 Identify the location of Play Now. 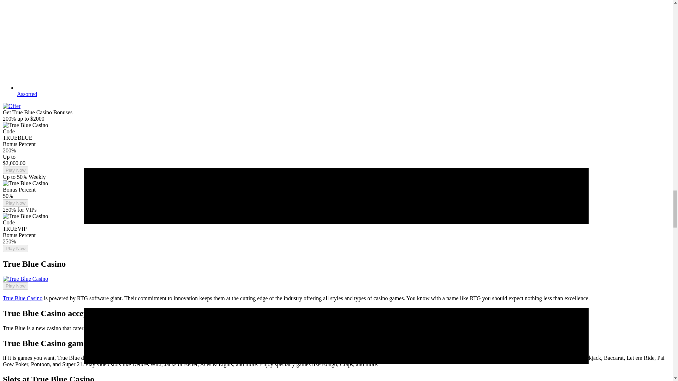
(16, 286).